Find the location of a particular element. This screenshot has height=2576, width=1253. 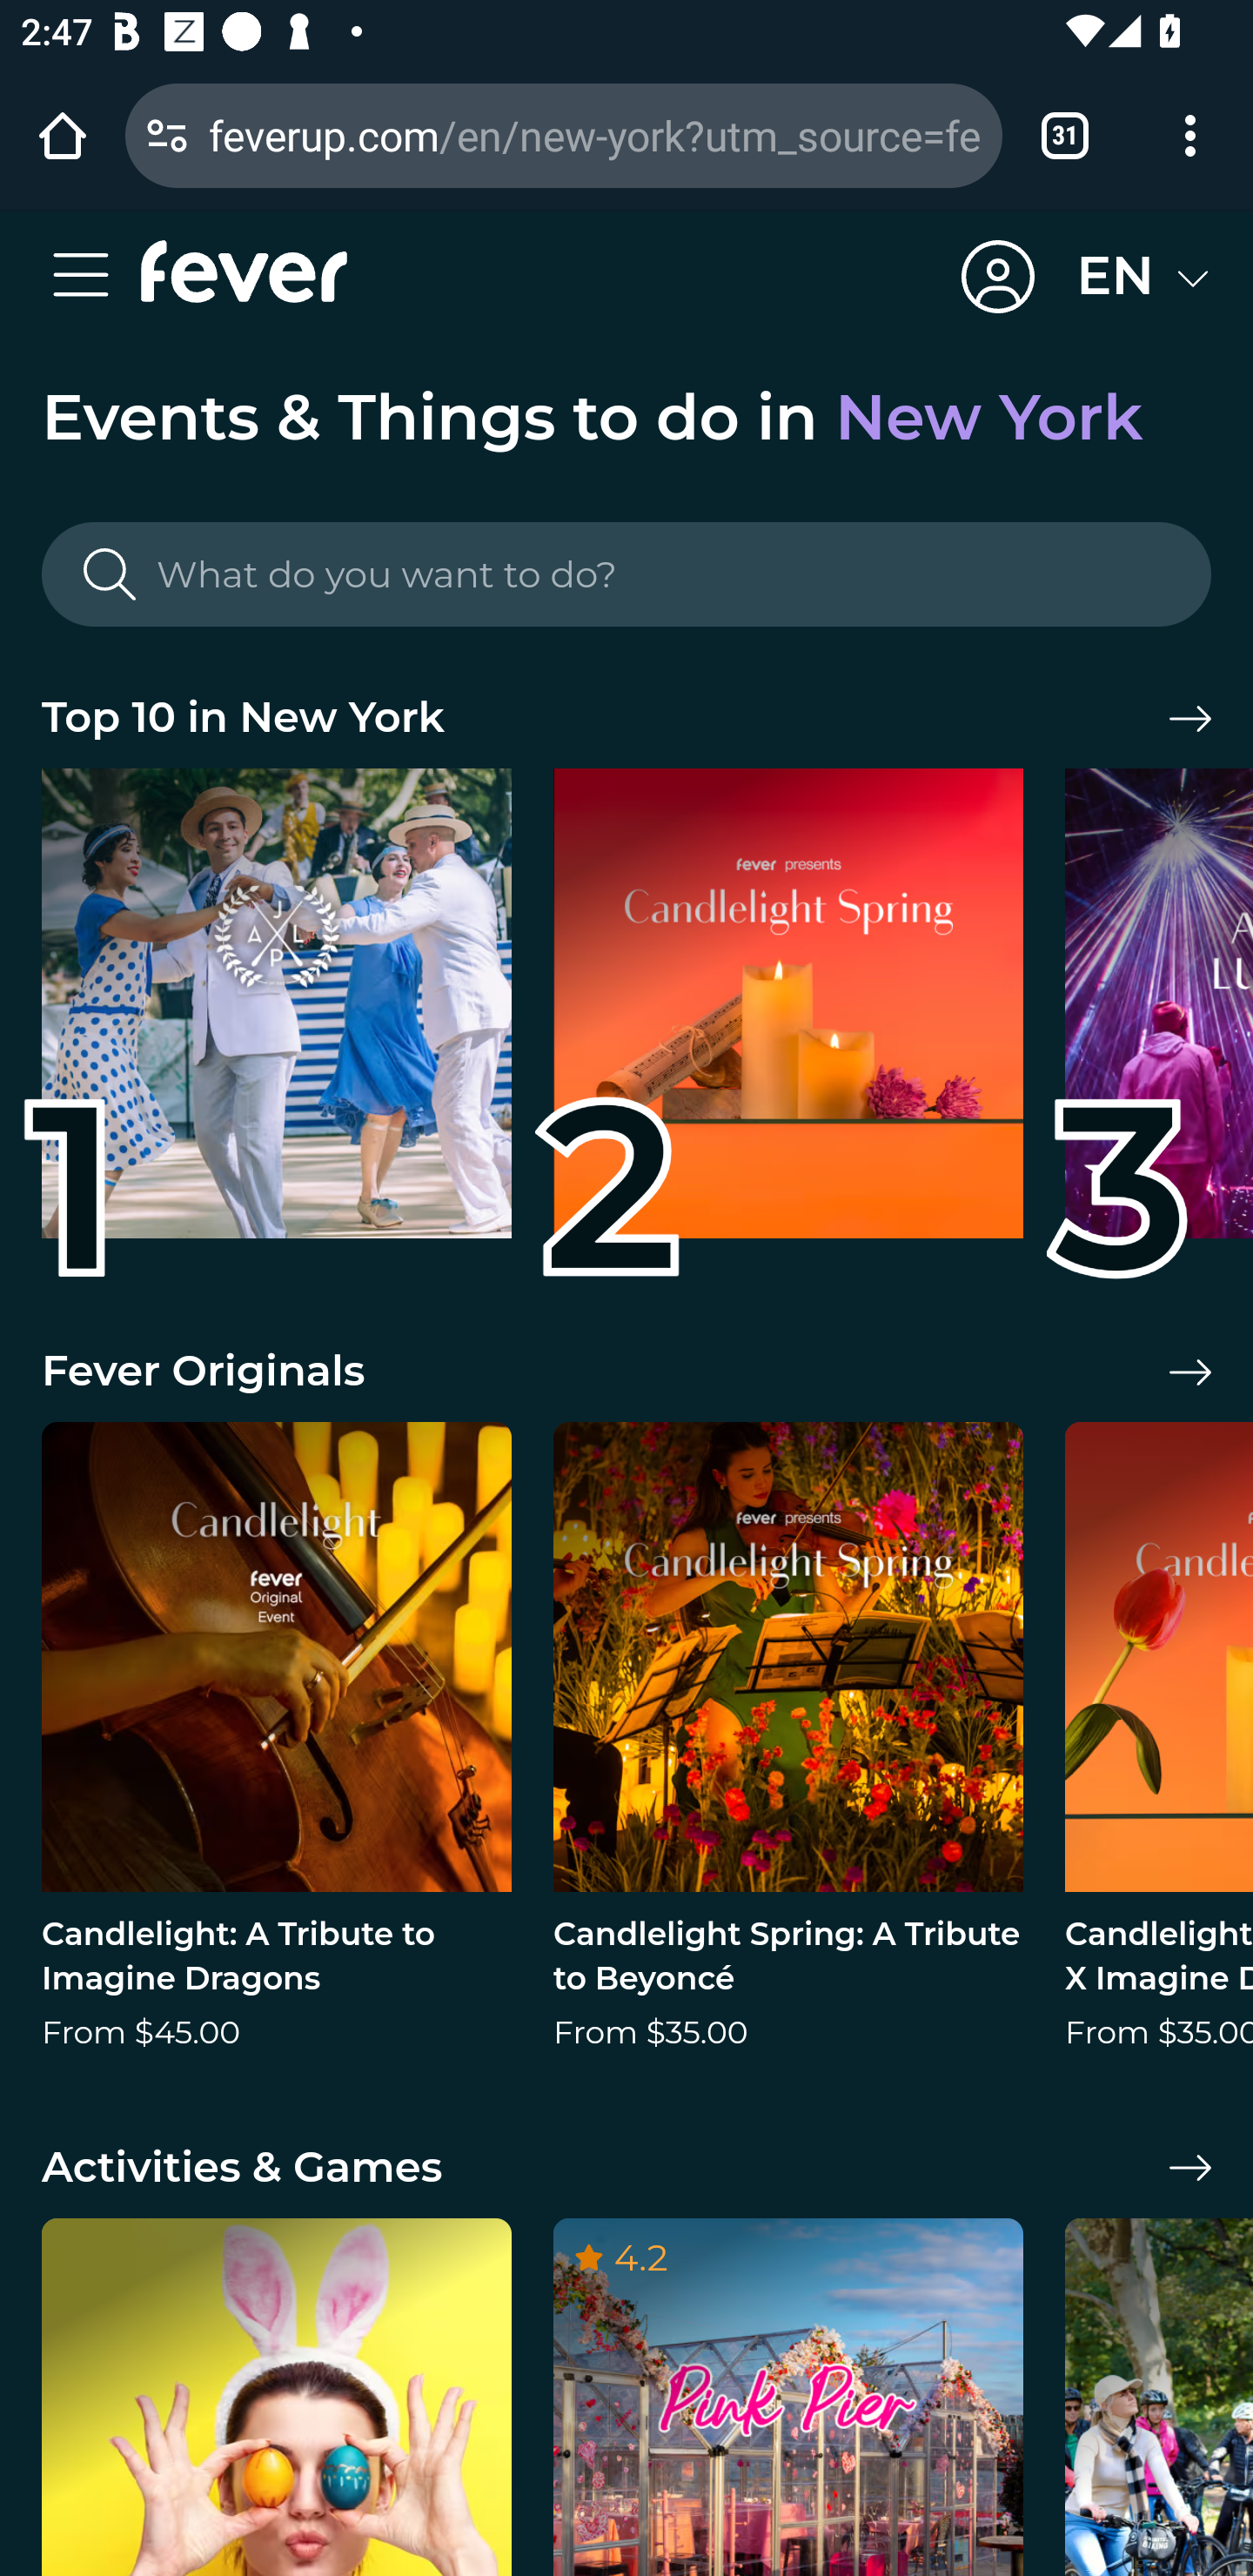

Open the home page is located at coordinates (63, 135).